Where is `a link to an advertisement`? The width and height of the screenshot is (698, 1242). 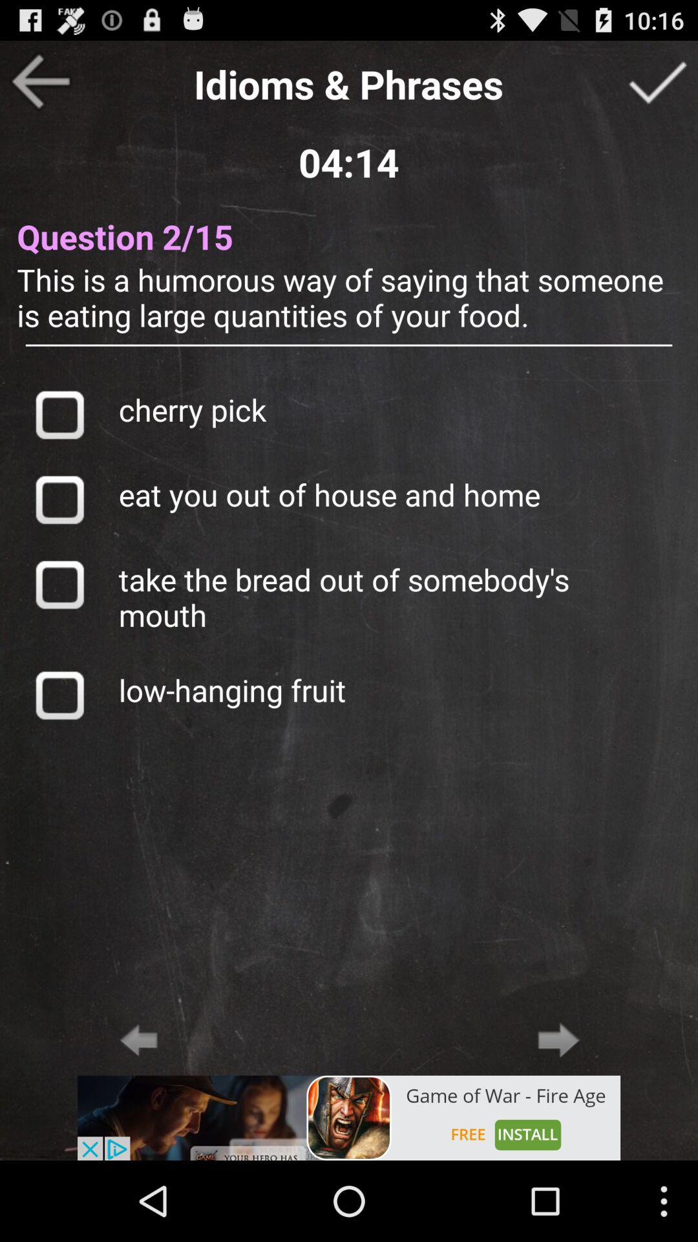 a link to an advertisement is located at coordinates (349, 1118).